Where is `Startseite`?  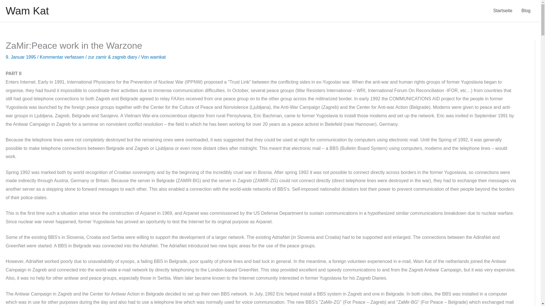 Startseite is located at coordinates (502, 11).